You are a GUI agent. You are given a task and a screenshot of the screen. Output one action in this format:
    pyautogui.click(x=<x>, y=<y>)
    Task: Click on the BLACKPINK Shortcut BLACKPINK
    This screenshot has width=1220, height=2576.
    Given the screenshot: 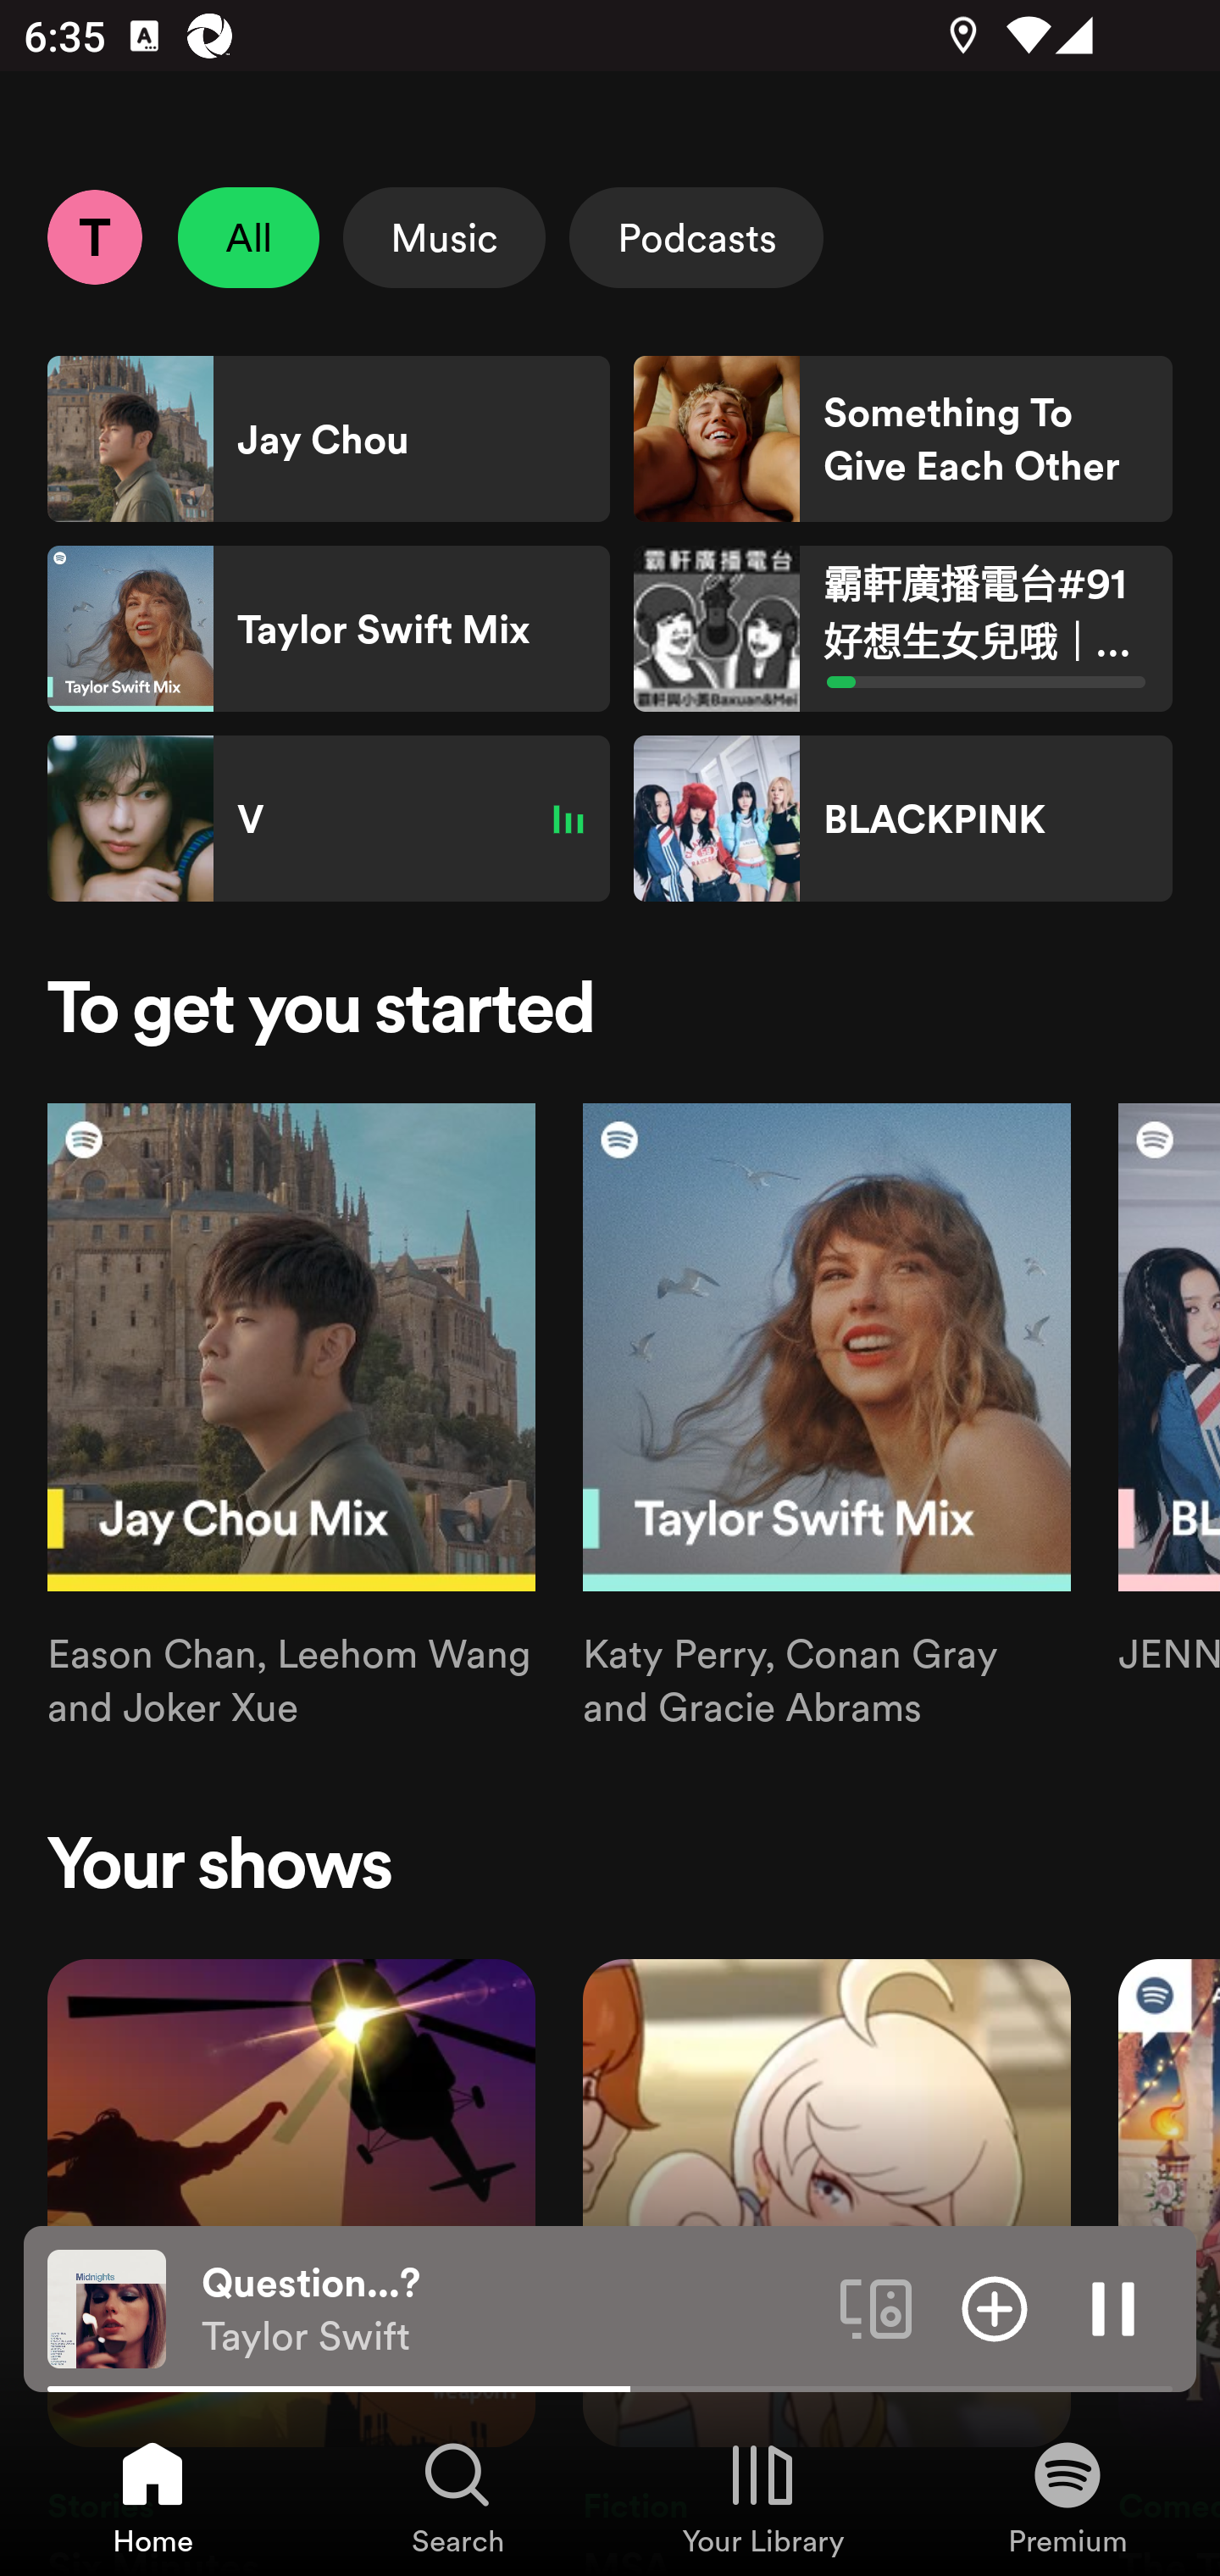 What is the action you would take?
    pyautogui.click(x=902, y=819)
    